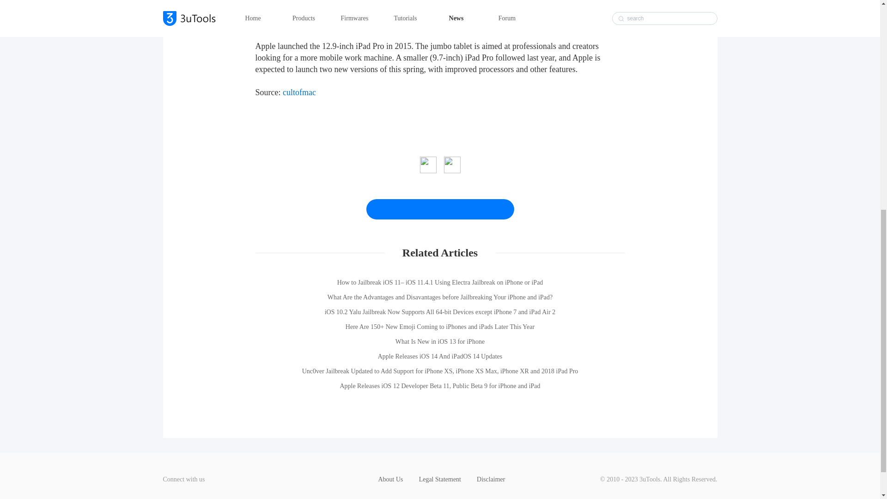  Describe the element at coordinates (211, 480) in the screenshot. I see `Facebook` at that location.